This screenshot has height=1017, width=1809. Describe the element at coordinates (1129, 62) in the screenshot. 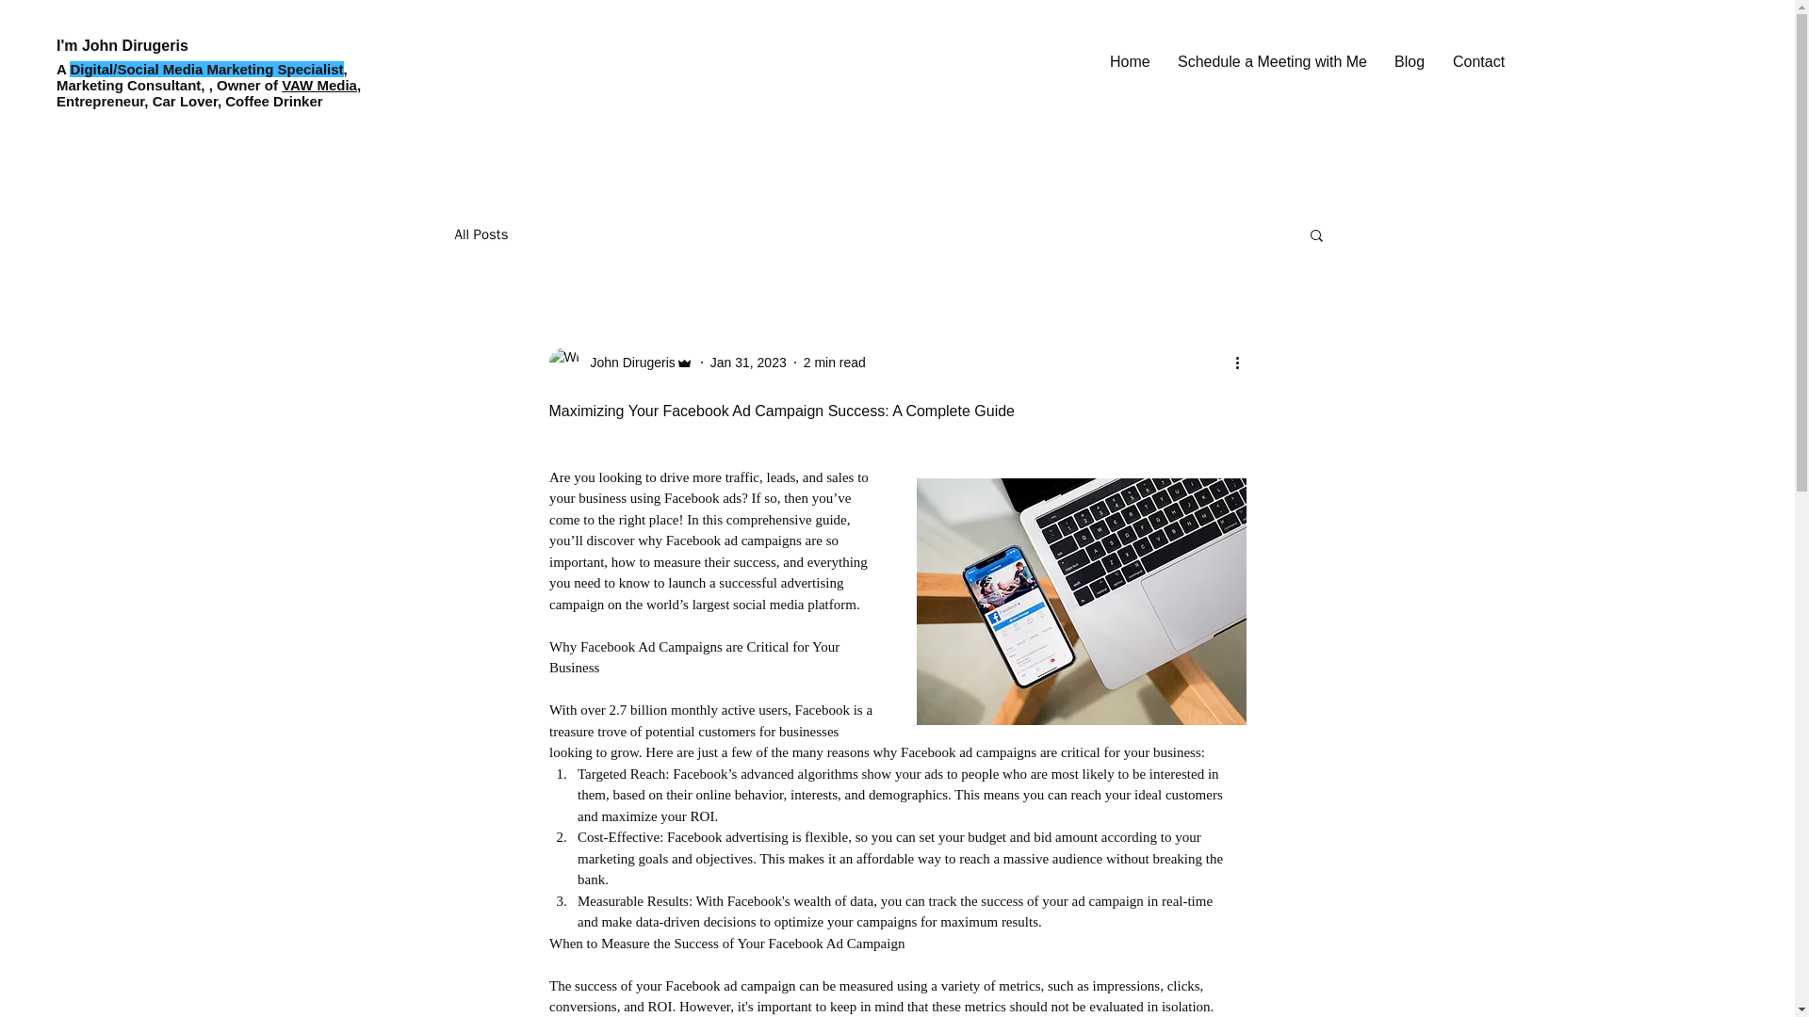

I see `Home` at that location.